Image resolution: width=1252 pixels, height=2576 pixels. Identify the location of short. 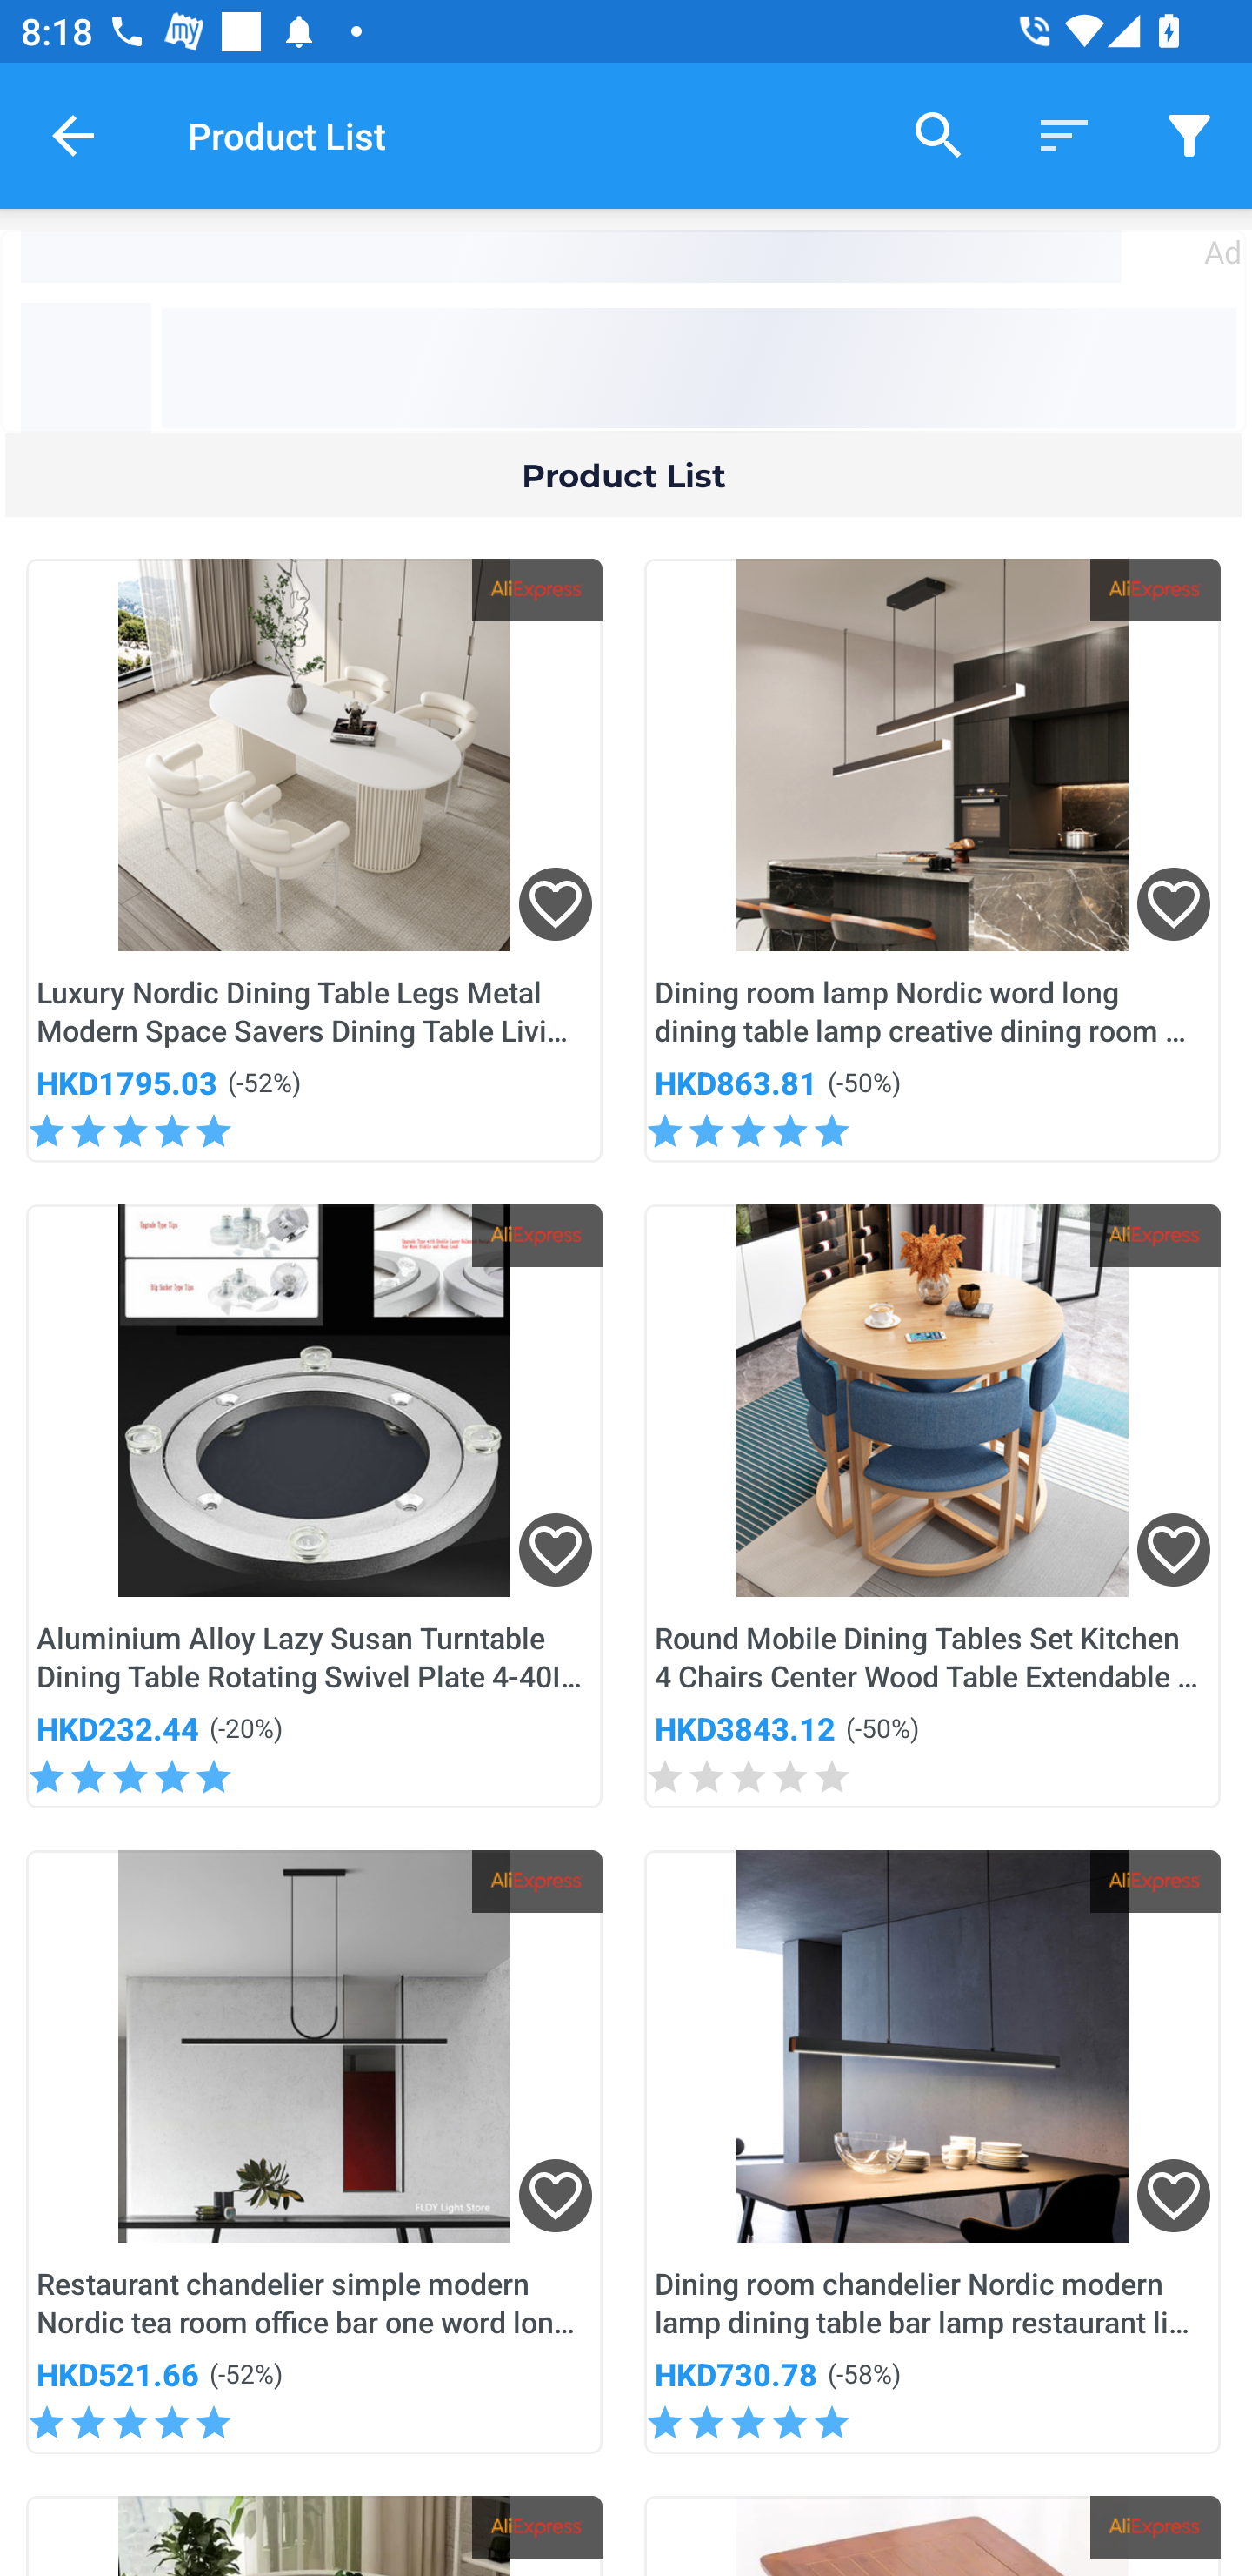
(1189, 134).